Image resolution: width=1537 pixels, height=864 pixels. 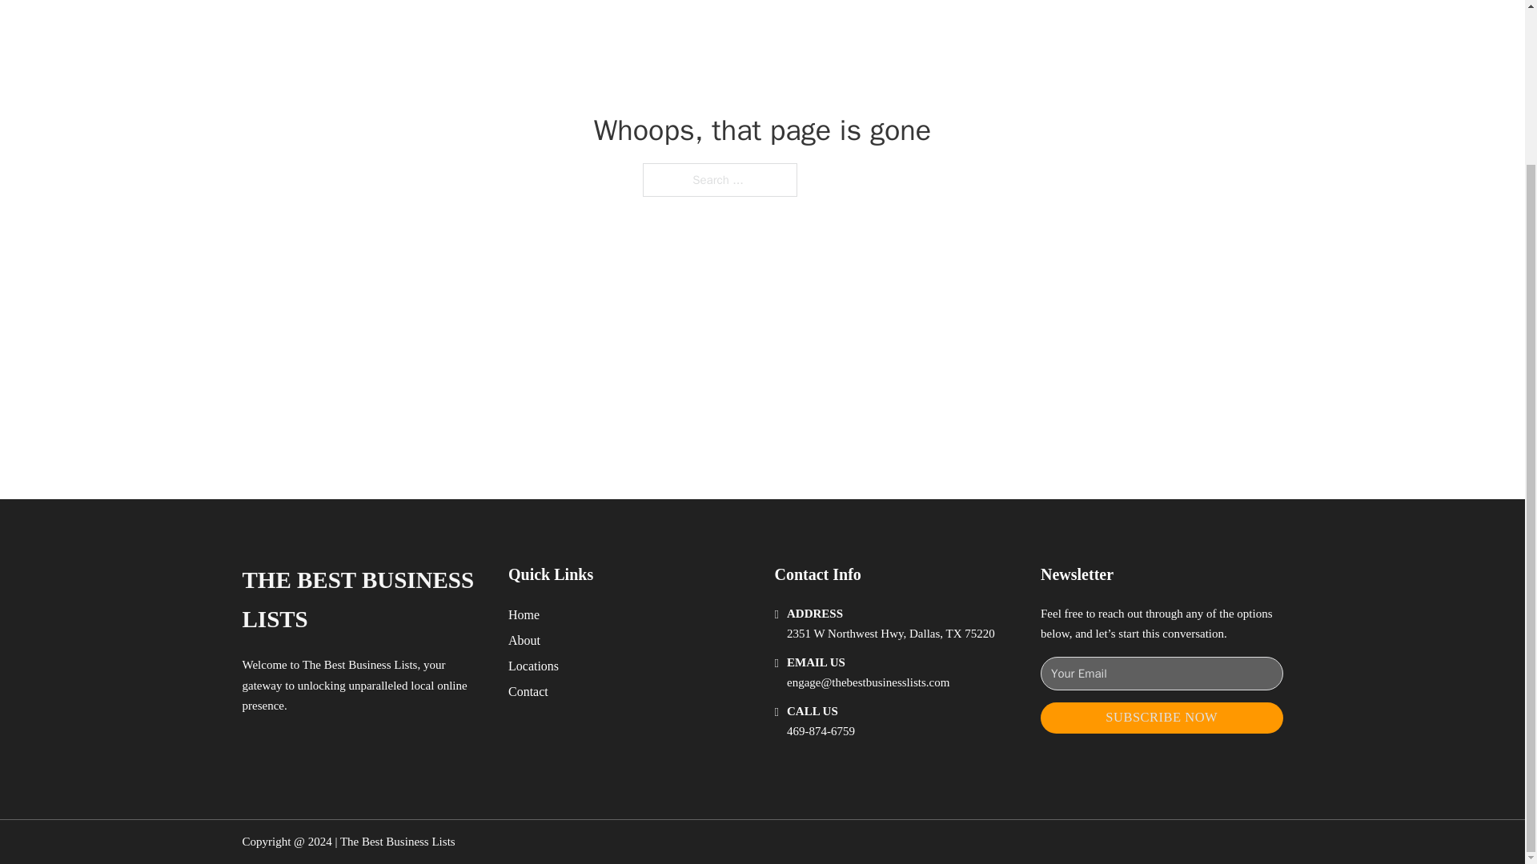 What do you see at coordinates (533, 666) in the screenshot?
I see `Locations` at bounding box center [533, 666].